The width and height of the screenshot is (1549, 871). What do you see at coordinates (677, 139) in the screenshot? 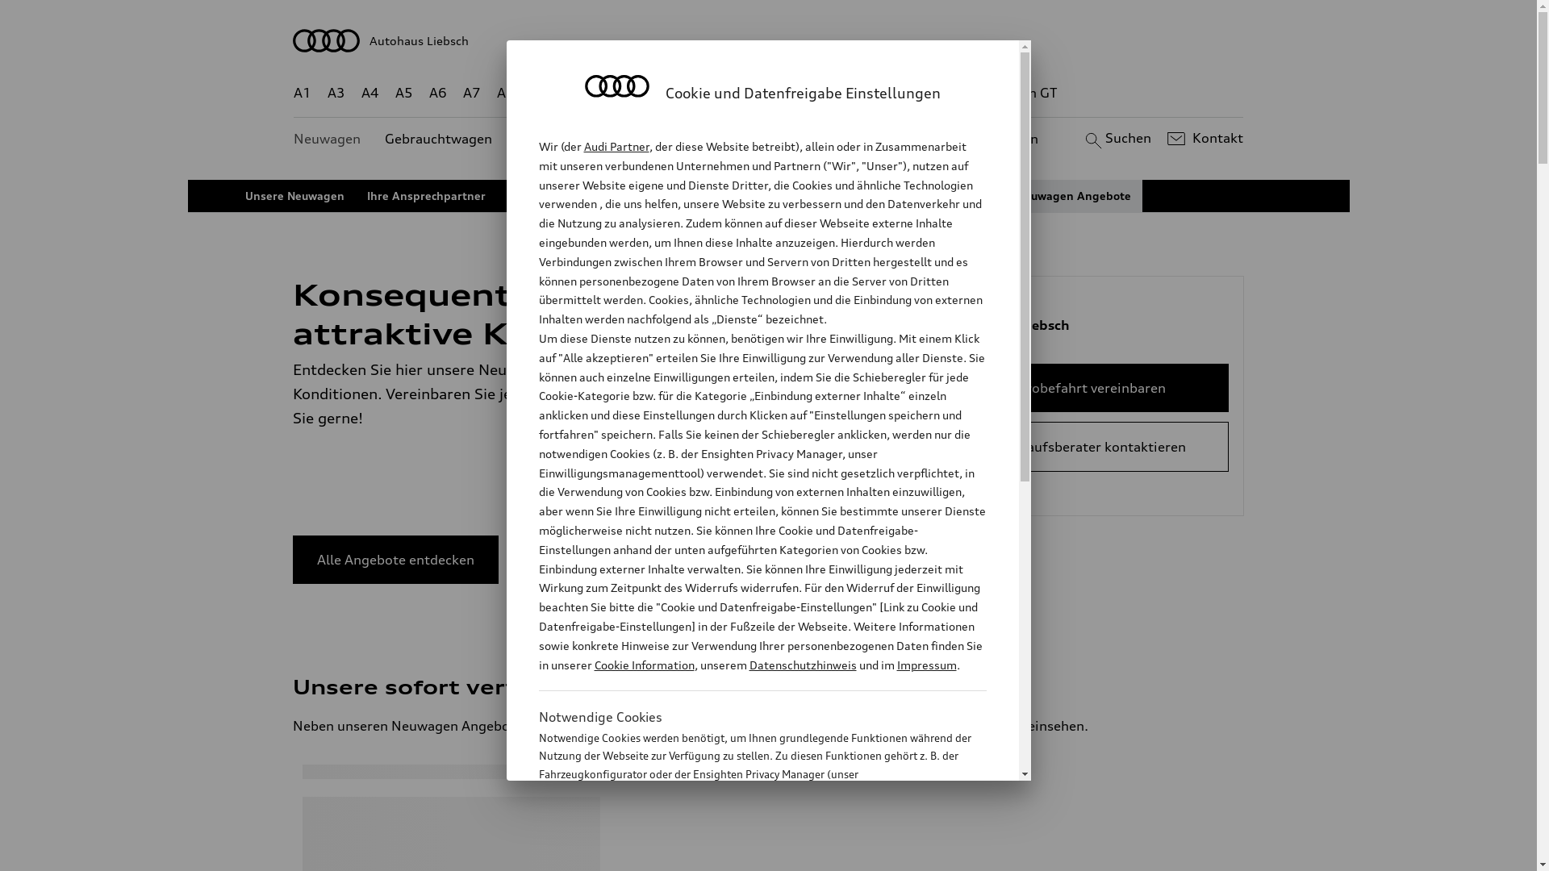
I see `Angebote` at bounding box center [677, 139].